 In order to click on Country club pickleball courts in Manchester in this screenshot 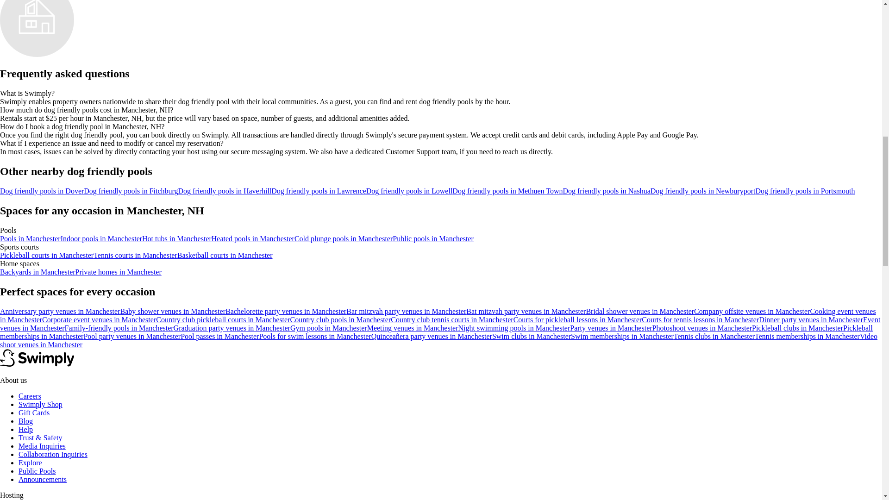, I will do `click(223, 319)`.